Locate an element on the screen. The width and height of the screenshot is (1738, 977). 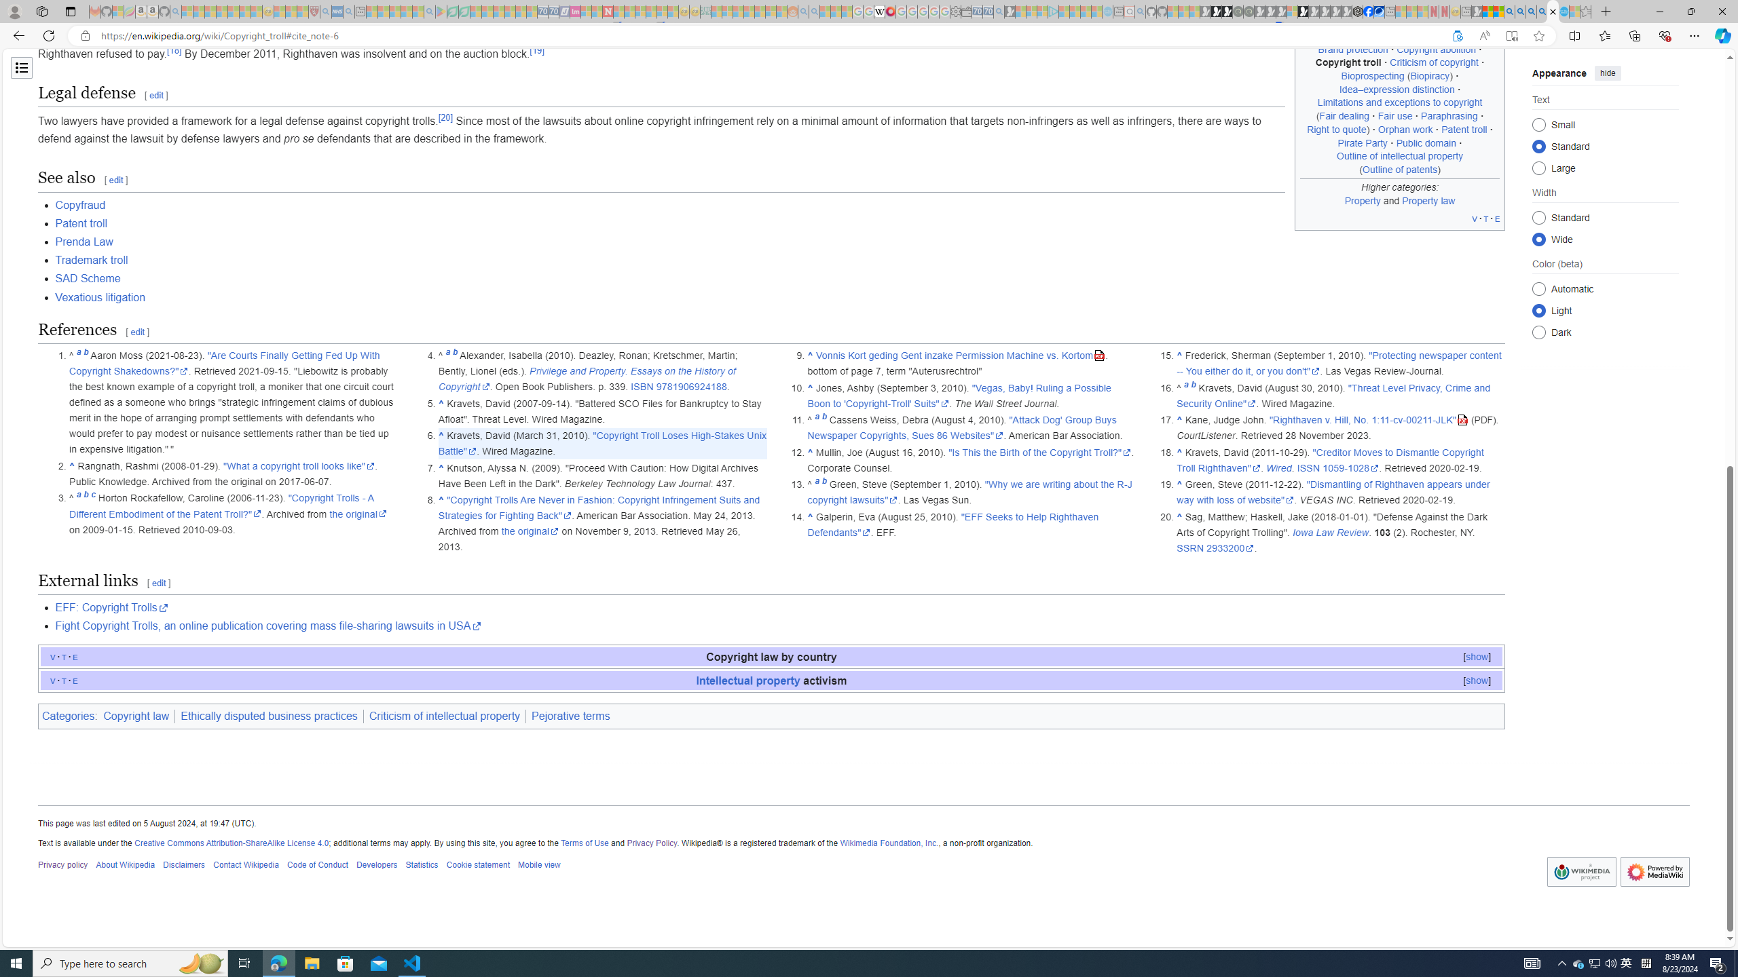
Trademark troll is located at coordinates (92, 261).